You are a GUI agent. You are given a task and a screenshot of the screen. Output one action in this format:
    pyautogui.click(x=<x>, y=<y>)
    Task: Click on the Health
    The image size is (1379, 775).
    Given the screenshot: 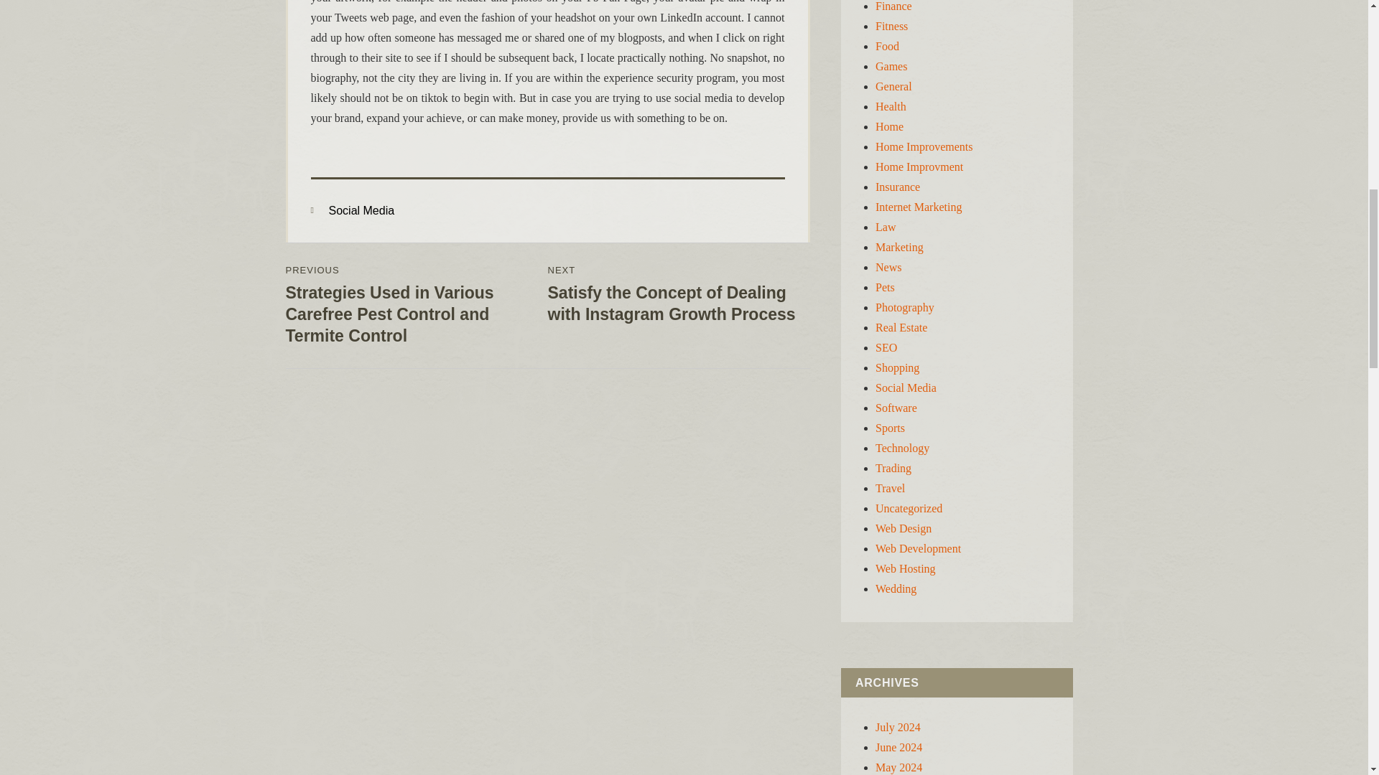 What is the action you would take?
    pyautogui.click(x=891, y=106)
    